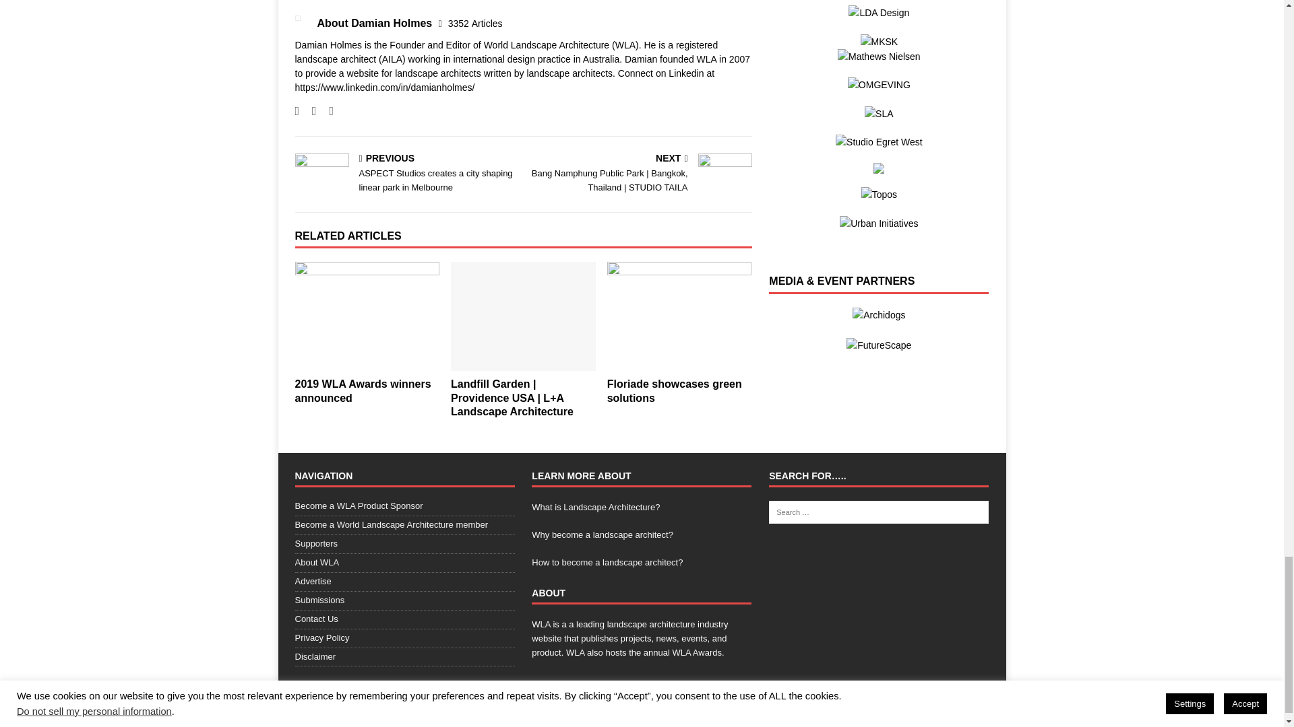  What do you see at coordinates (326, 110) in the screenshot?
I see `Follow Damian Holmes on LinkedIn` at bounding box center [326, 110].